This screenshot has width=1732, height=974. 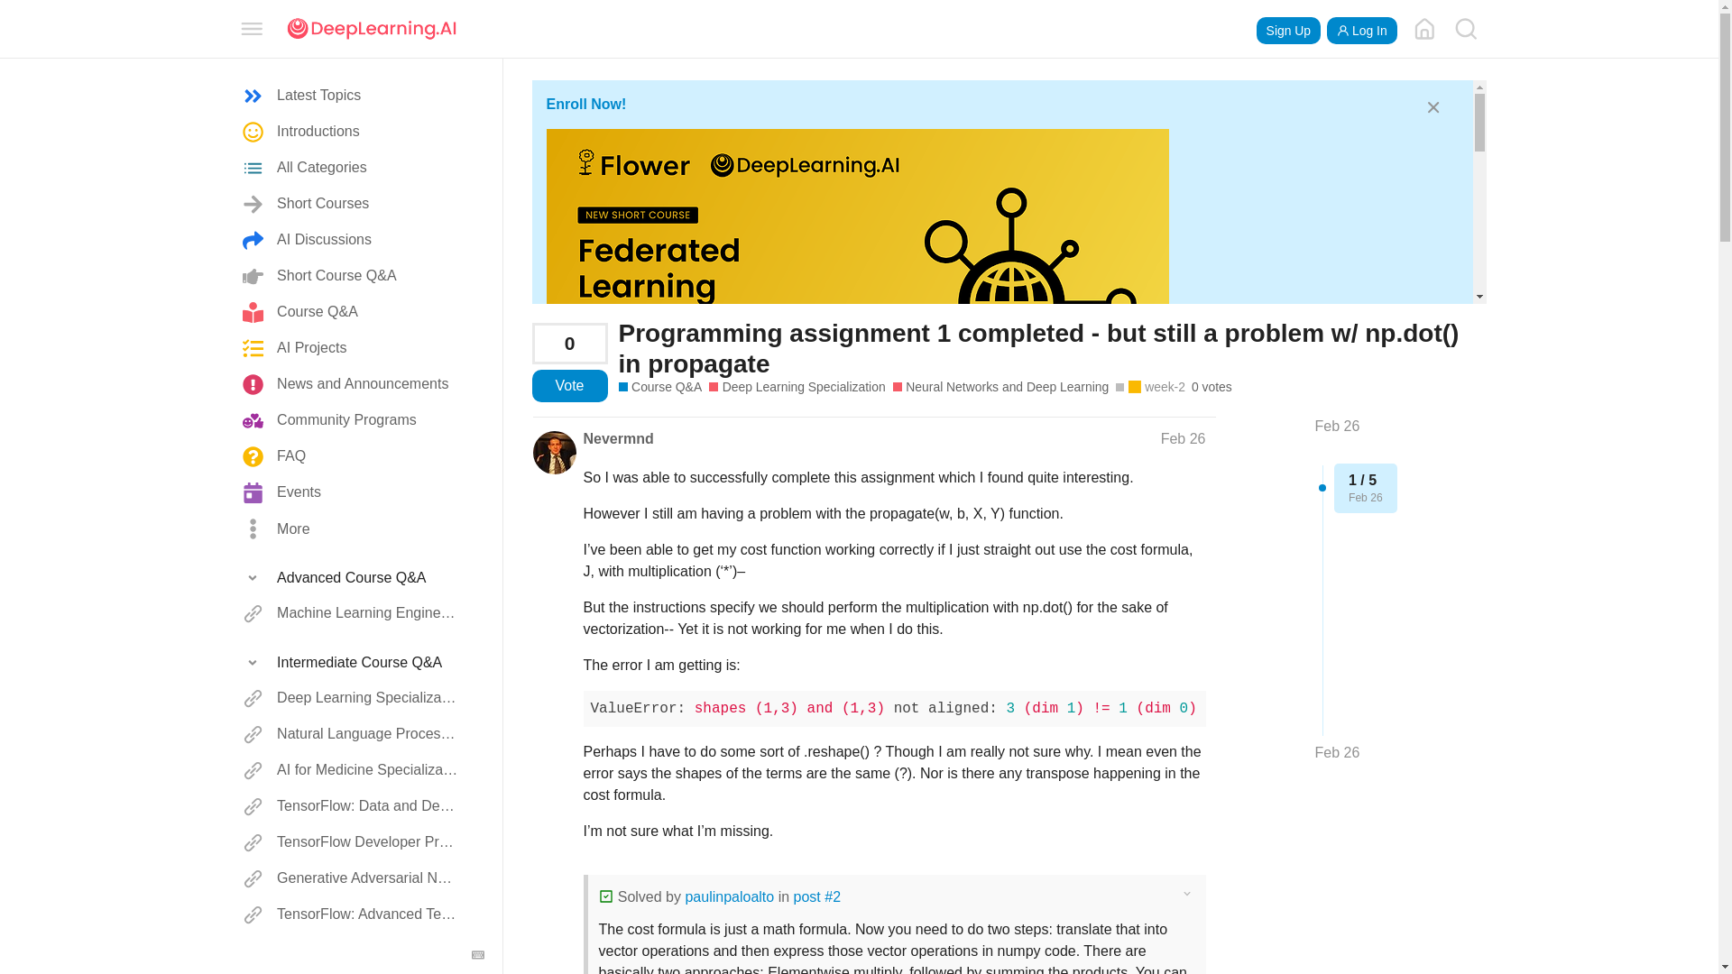 What do you see at coordinates (252, 27) in the screenshot?
I see `Sidebar` at bounding box center [252, 27].